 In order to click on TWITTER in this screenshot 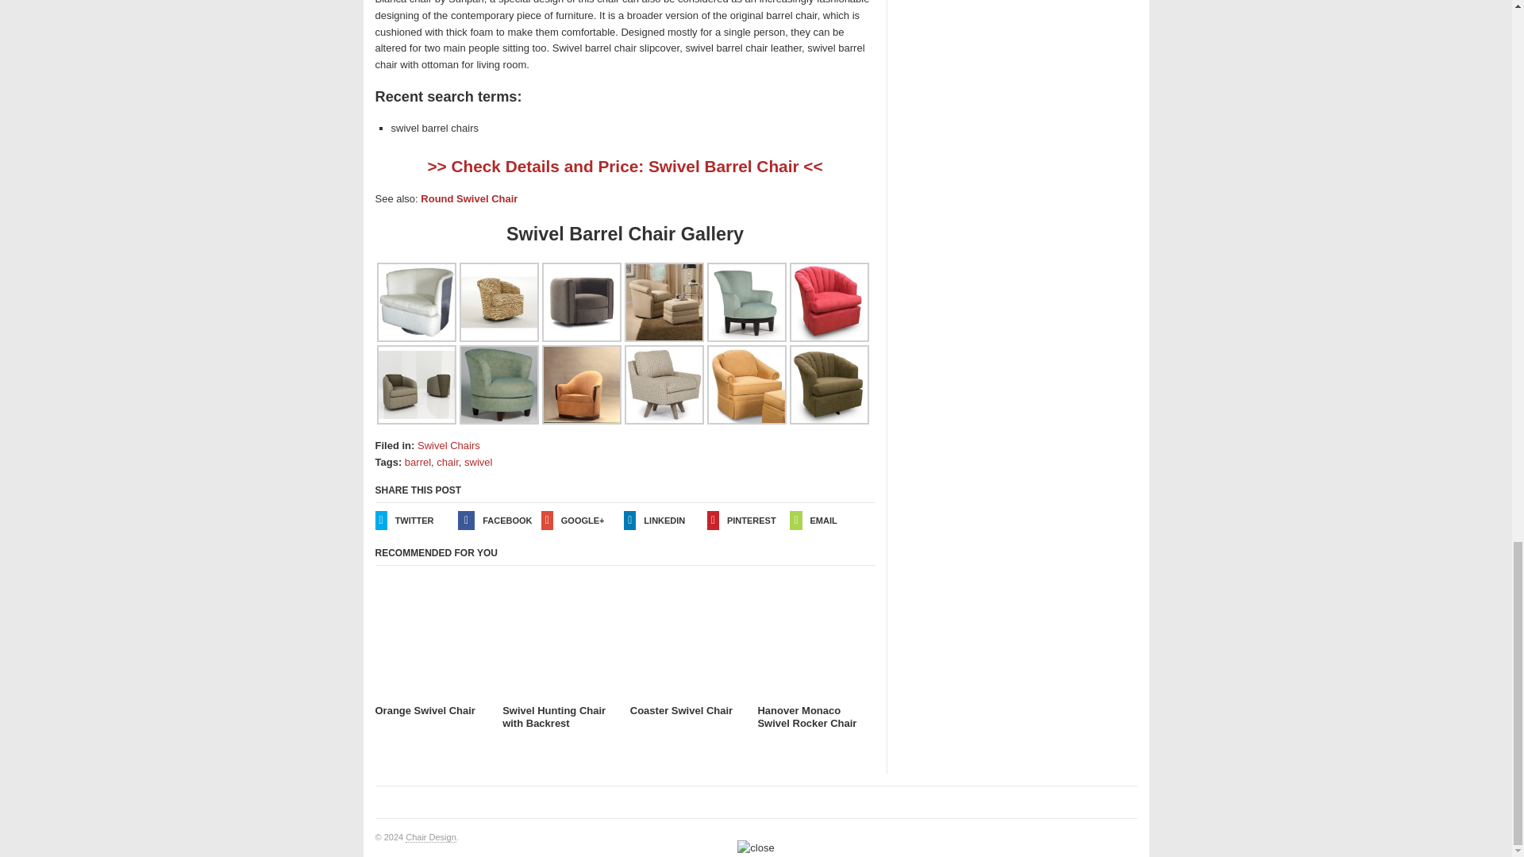, I will do `click(416, 521)`.